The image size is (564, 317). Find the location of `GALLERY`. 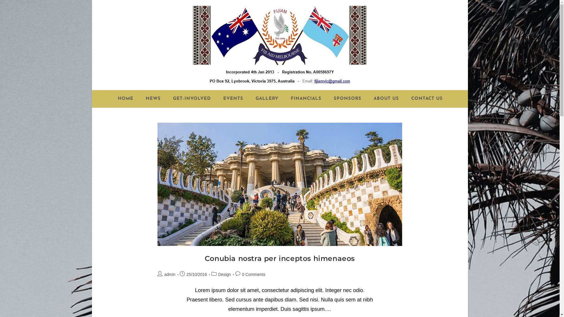

GALLERY is located at coordinates (267, 99).